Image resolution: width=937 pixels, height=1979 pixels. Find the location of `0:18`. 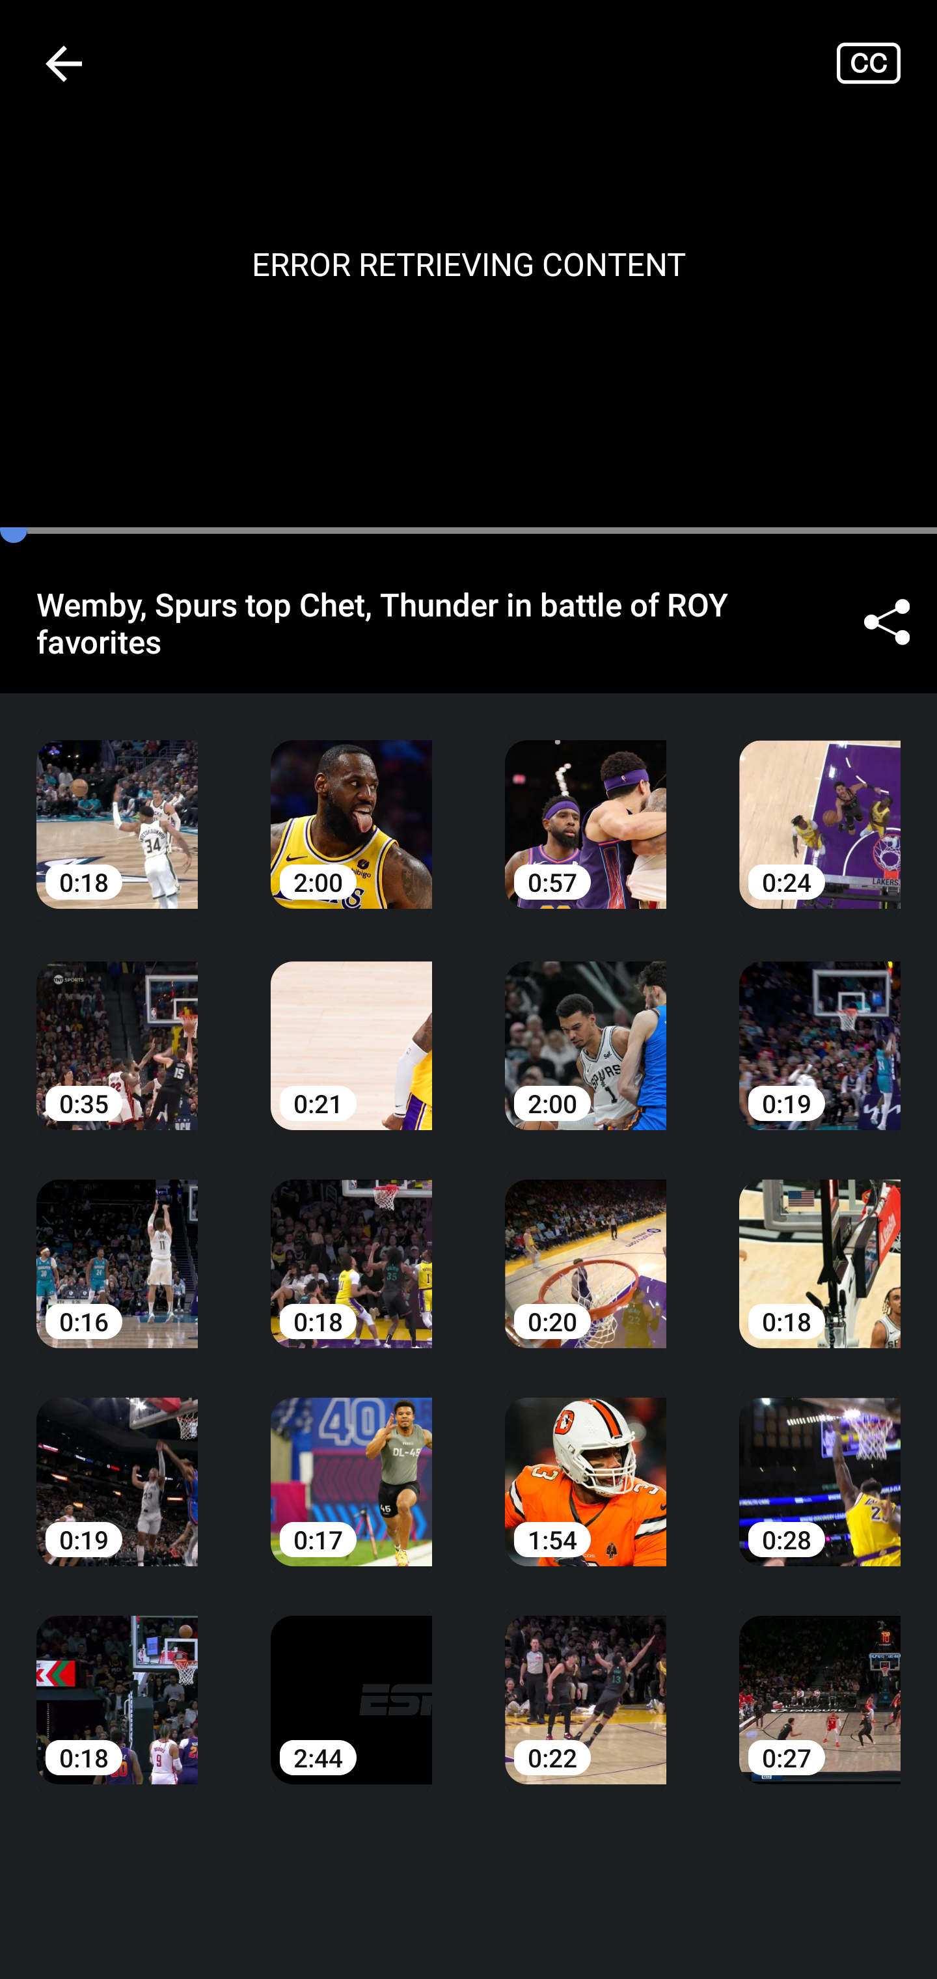

0:18 is located at coordinates (117, 1682).